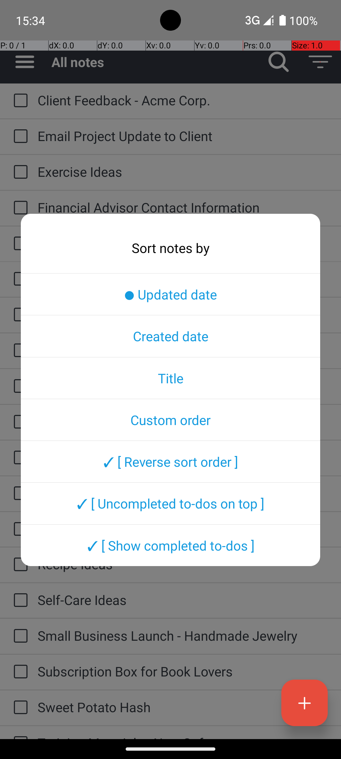  What do you see at coordinates (183, 636) in the screenshot?
I see `Small Business Launch - Handmade Jewelry` at bounding box center [183, 636].